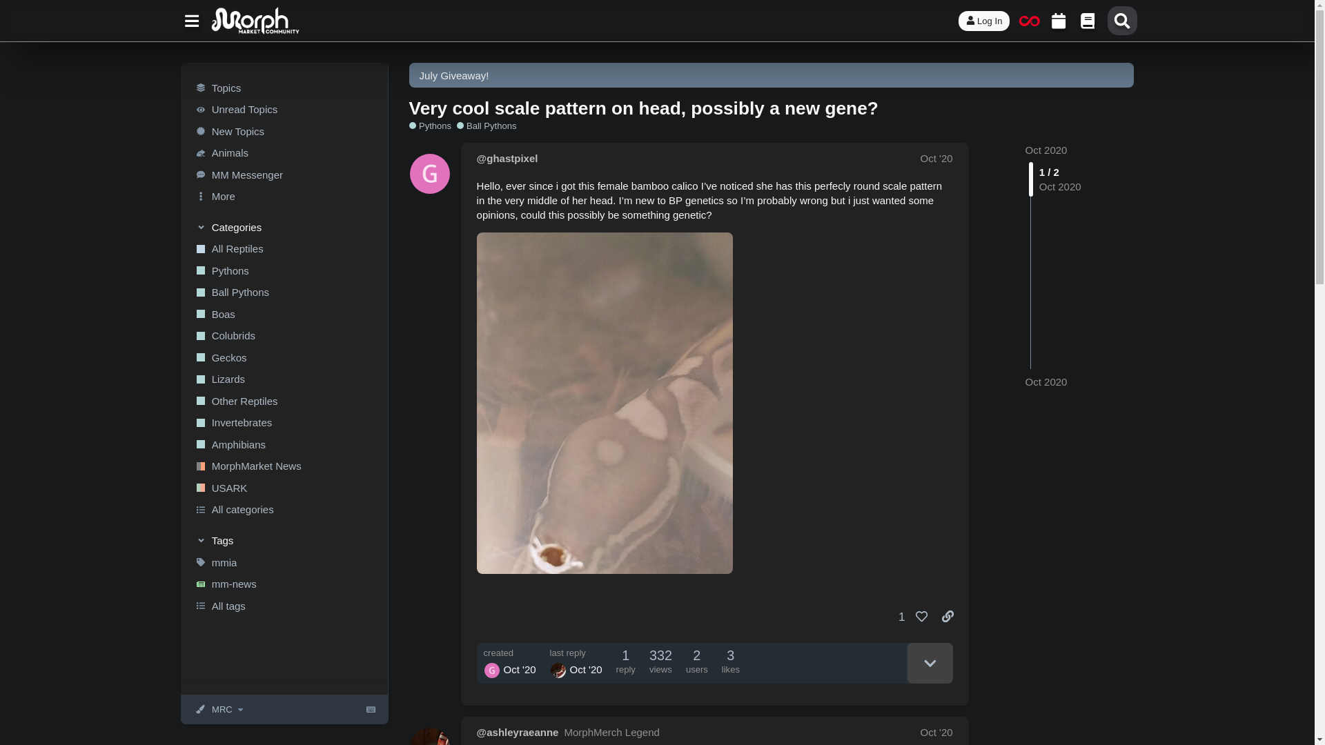 Image resolution: width=1325 pixels, height=745 pixels. What do you see at coordinates (283, 270) in the screenshot?
I see `Pythons` at bounding box center [283, 270].